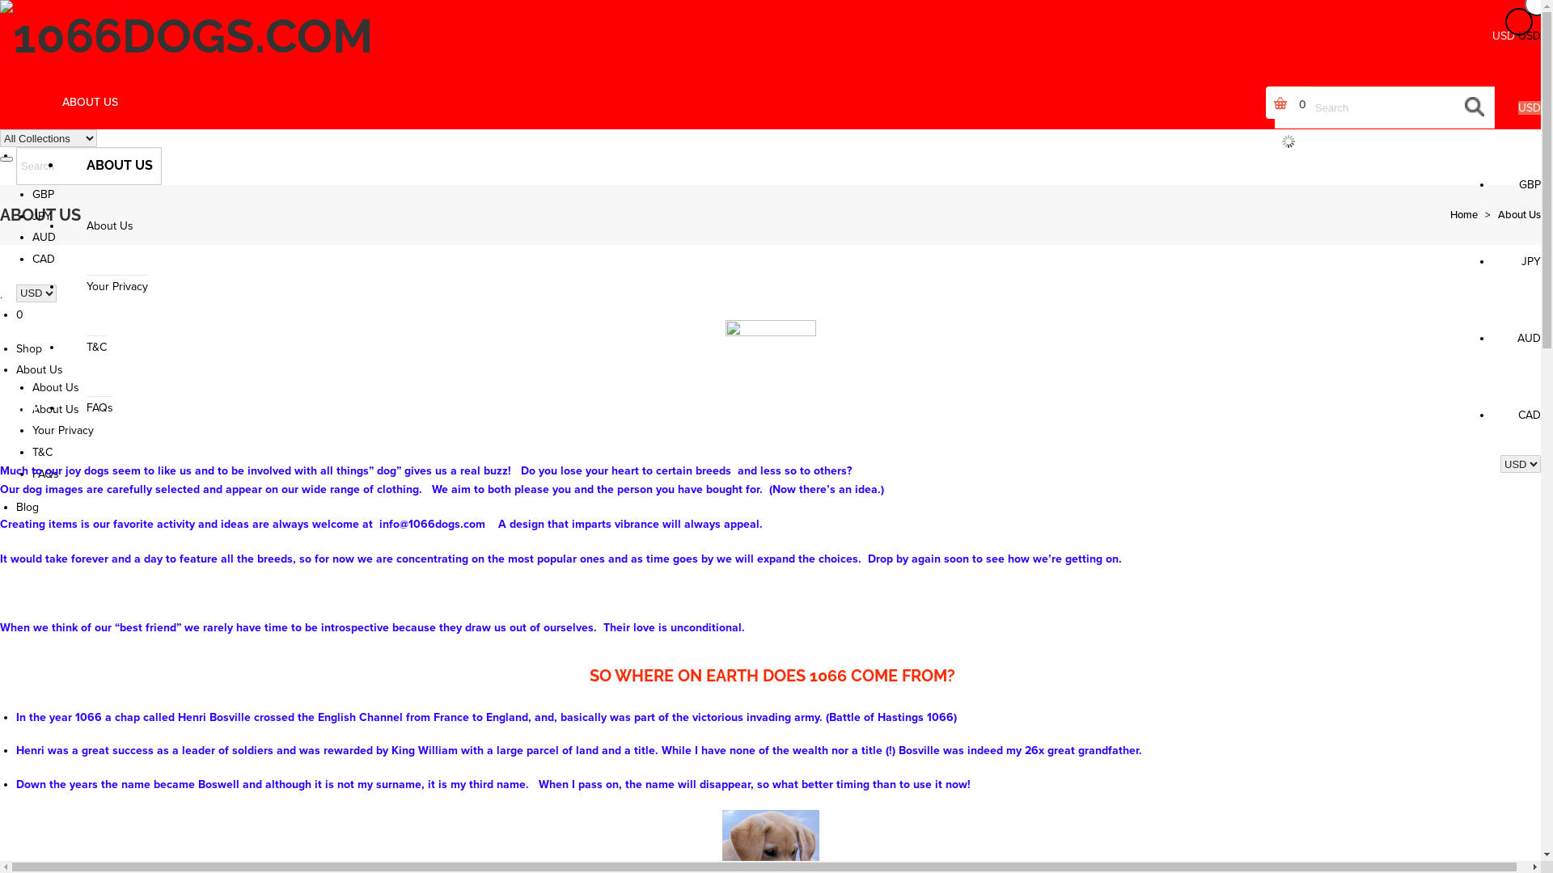 Image resolution: width=1553 pixels, height=873 pixels. What do you see at coordinates (1519, 215) in the screenshot?
I see `About Us` at bounding box center [1519, 215].